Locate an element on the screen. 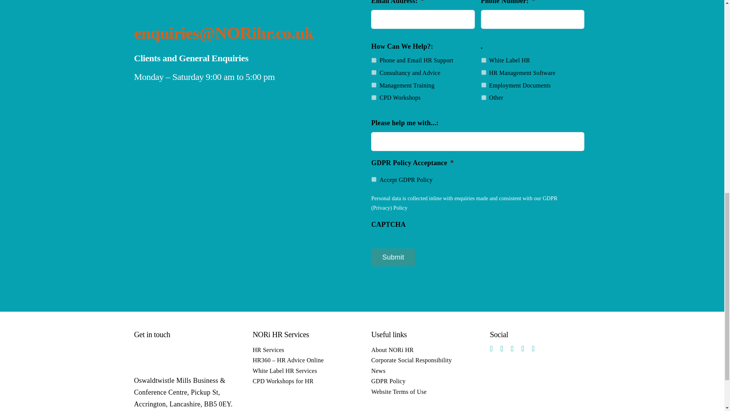 The image size is (730, 411). White Label HR is located at coordinates (484, 60).